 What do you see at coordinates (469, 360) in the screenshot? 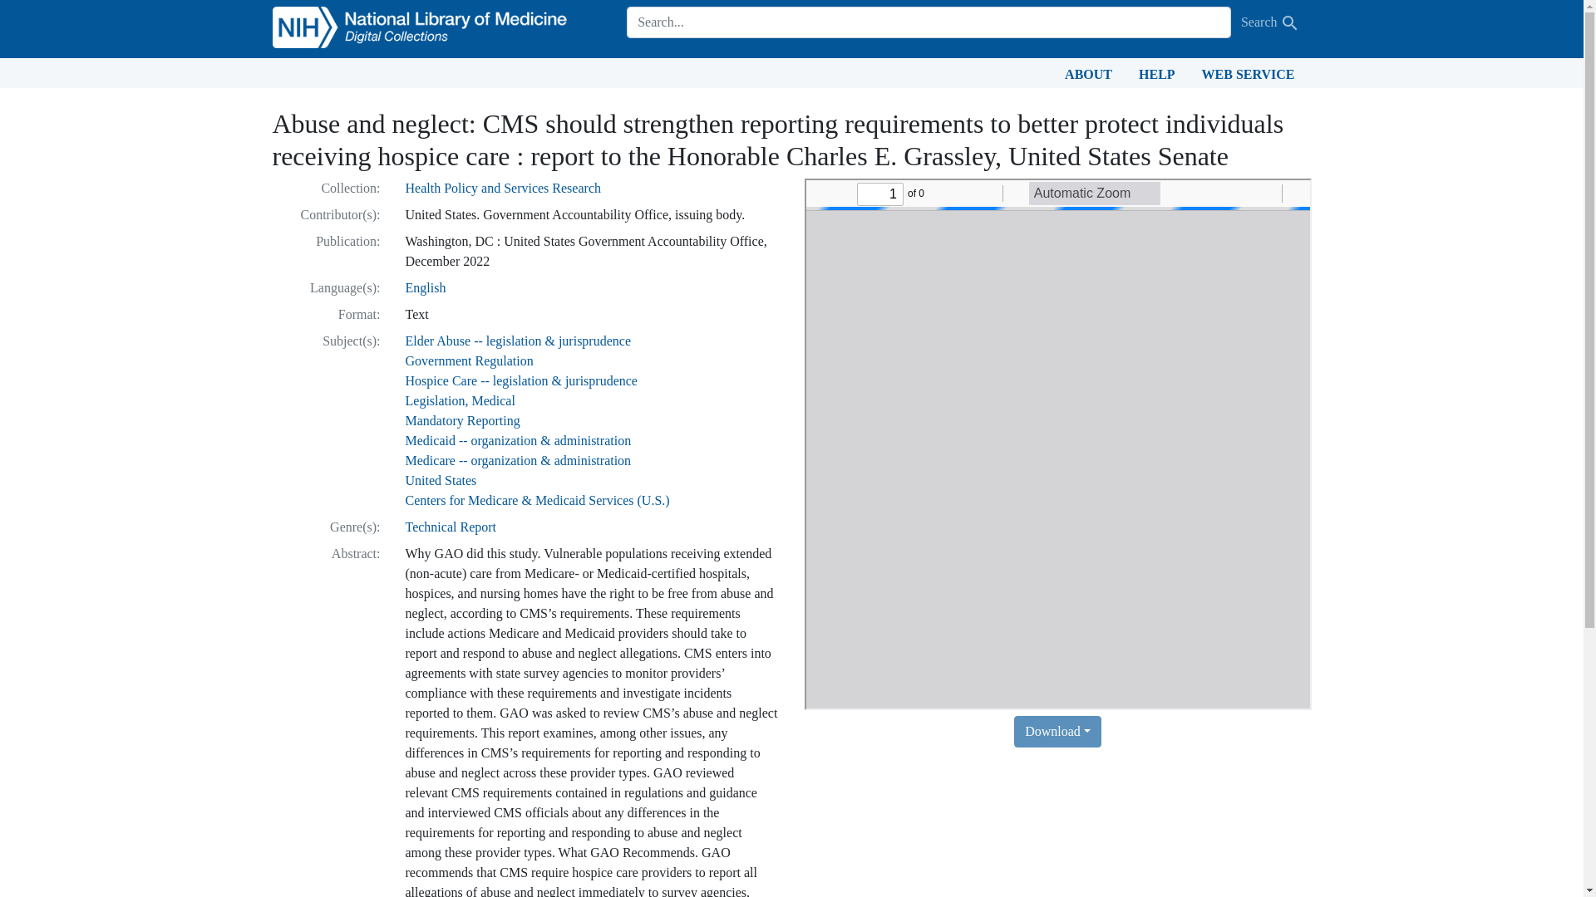
I see `Government Regulation` at bounding box center [469, 360].